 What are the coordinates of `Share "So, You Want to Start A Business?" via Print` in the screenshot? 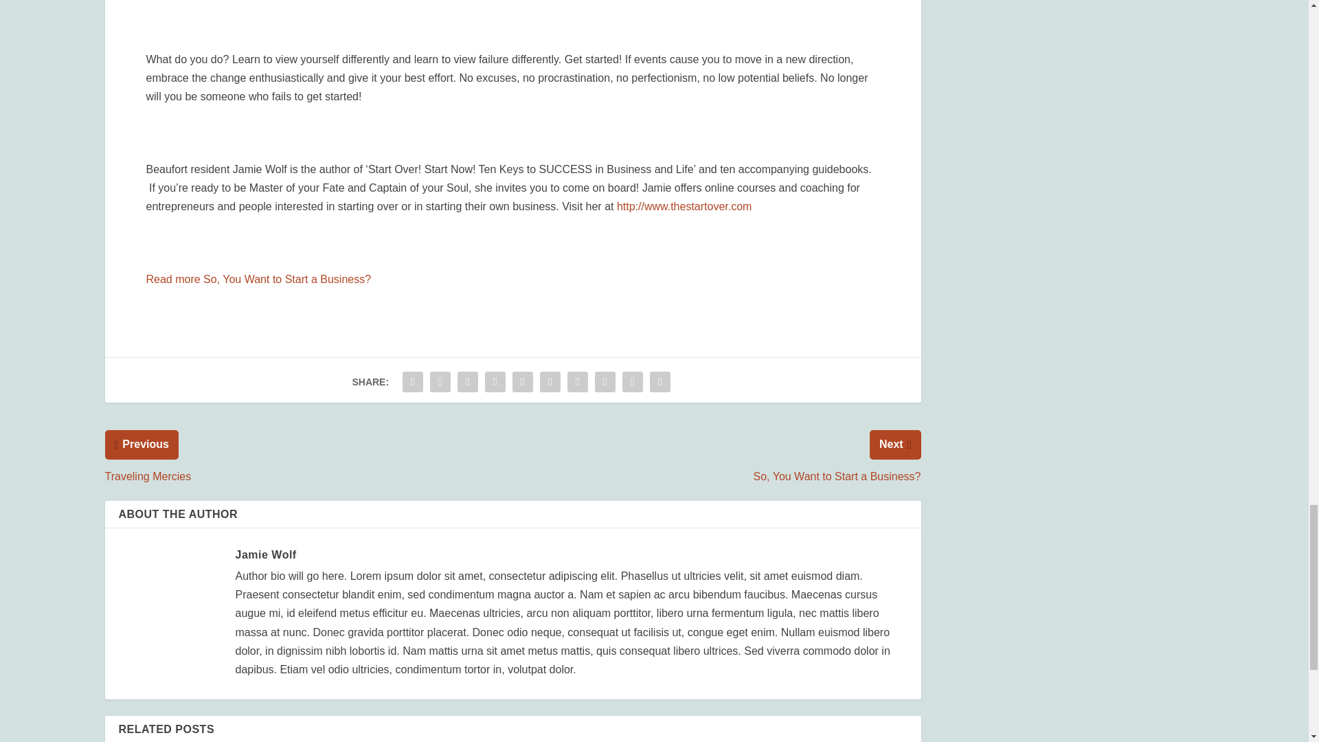 It's located at (659, 381).